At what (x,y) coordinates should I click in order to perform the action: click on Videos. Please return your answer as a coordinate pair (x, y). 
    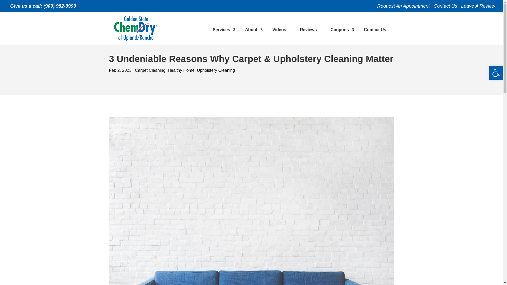
    Looking at the image, I should click on (279, 35).